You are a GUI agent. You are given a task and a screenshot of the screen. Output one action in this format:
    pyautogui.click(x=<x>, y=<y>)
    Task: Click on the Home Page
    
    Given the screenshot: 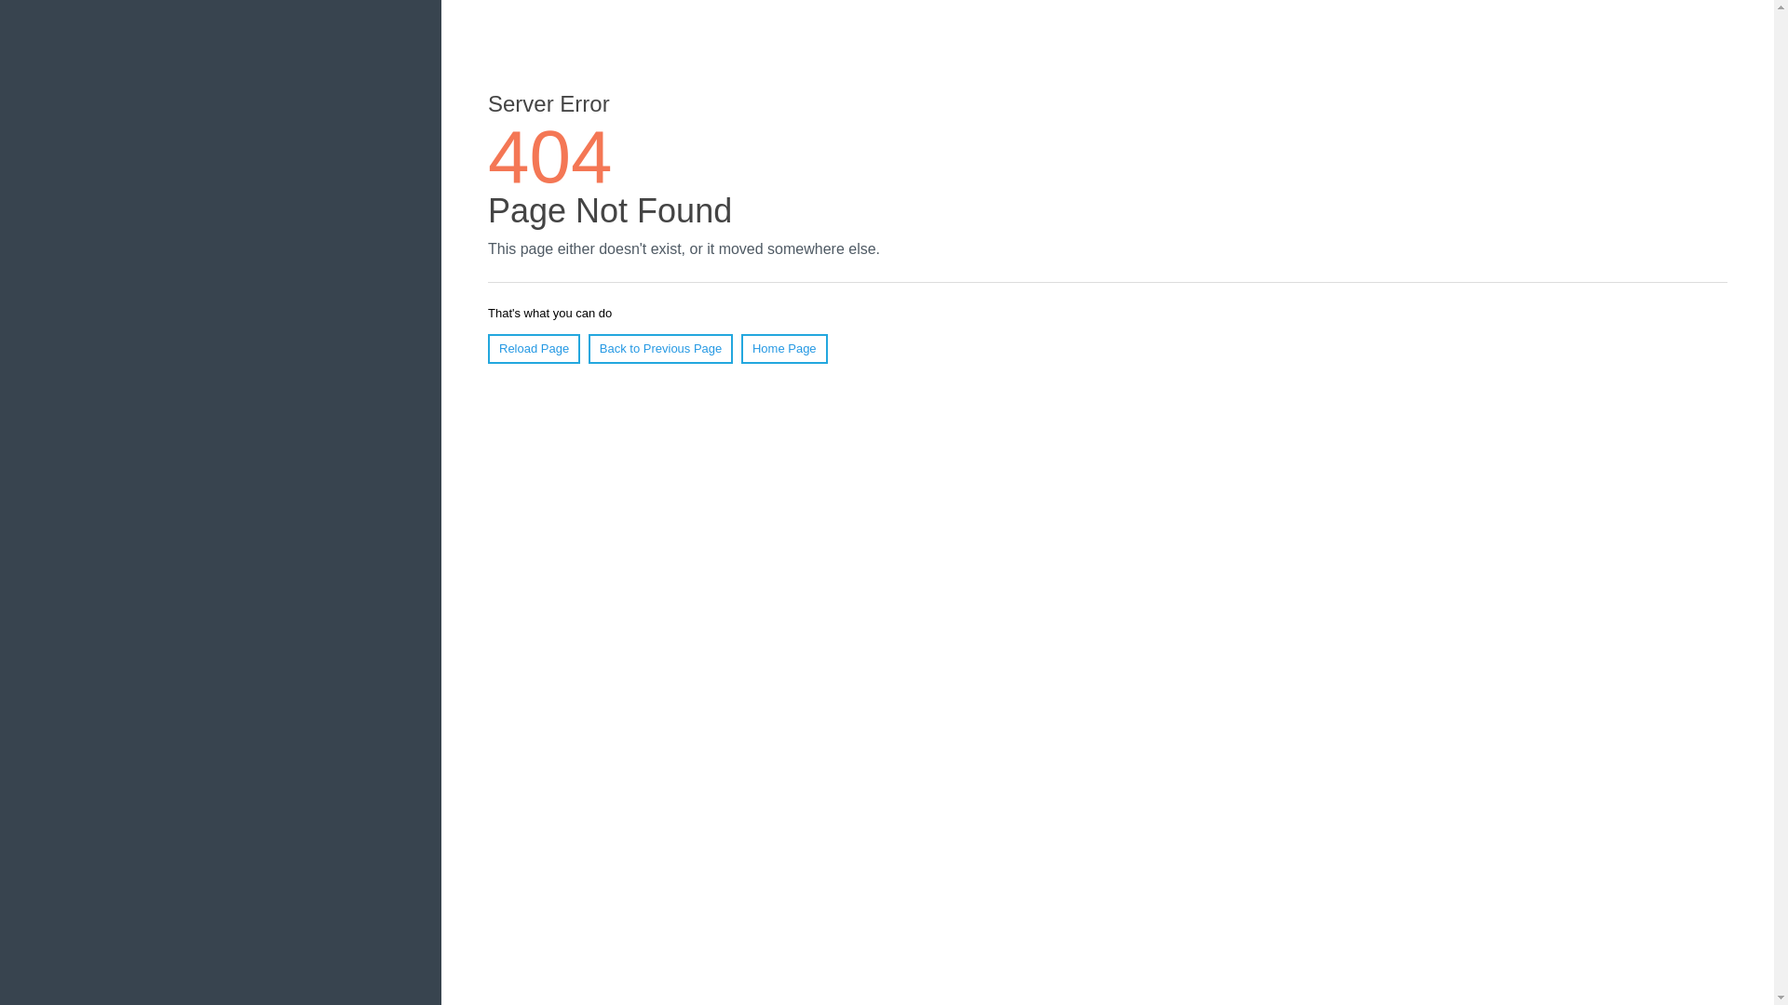 What is the action you would take?
    pyautogui.click(x=784, y=348)
    